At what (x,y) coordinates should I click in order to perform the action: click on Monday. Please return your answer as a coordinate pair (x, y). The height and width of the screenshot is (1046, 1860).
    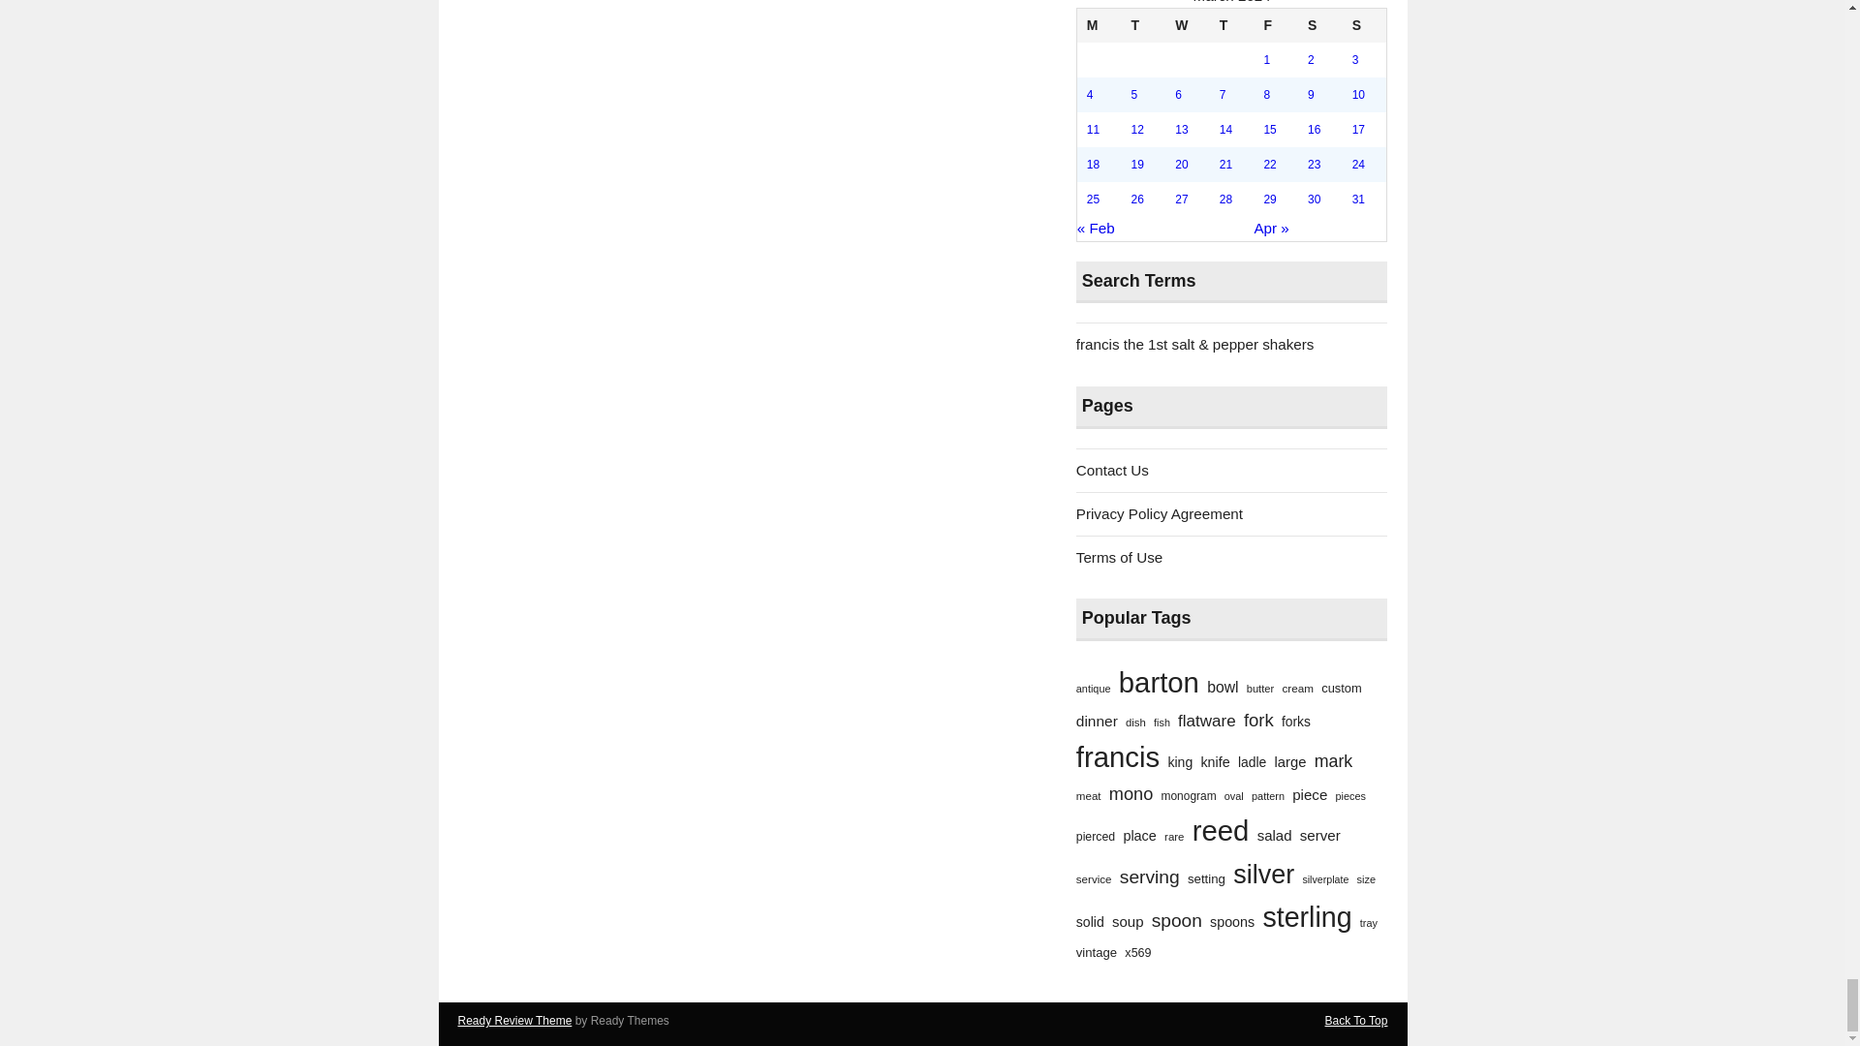
    Looking at the image, I should click on (1099, 25).